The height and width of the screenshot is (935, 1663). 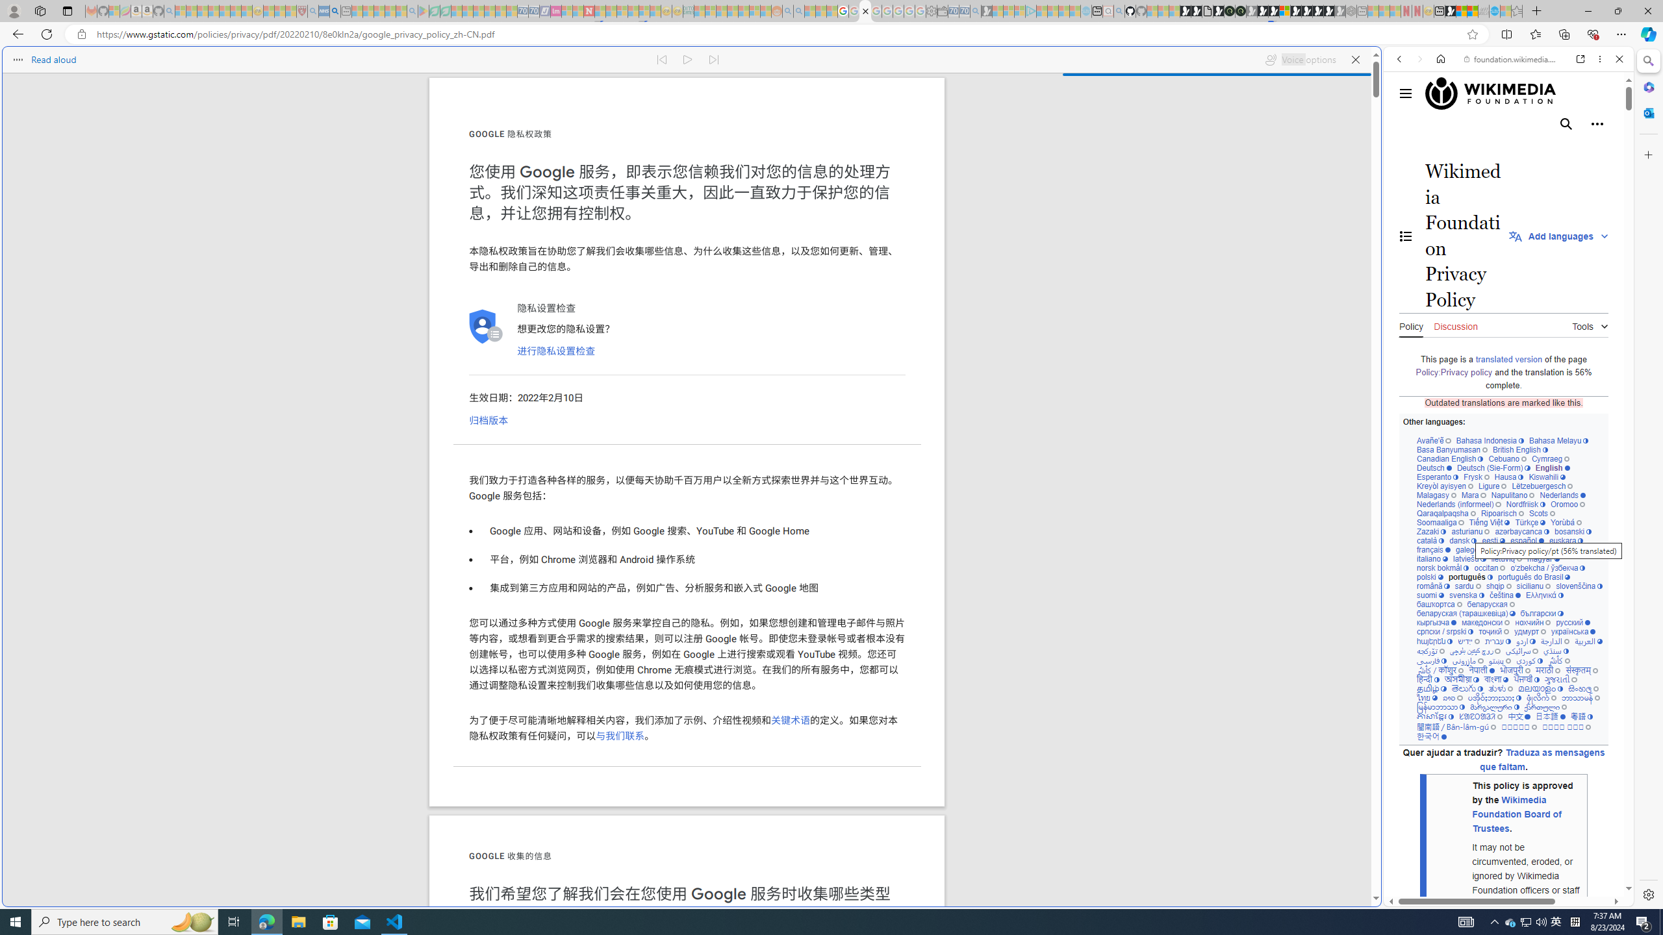 I want to click on utah sues federal government - Search, so click(x=335, y=11).